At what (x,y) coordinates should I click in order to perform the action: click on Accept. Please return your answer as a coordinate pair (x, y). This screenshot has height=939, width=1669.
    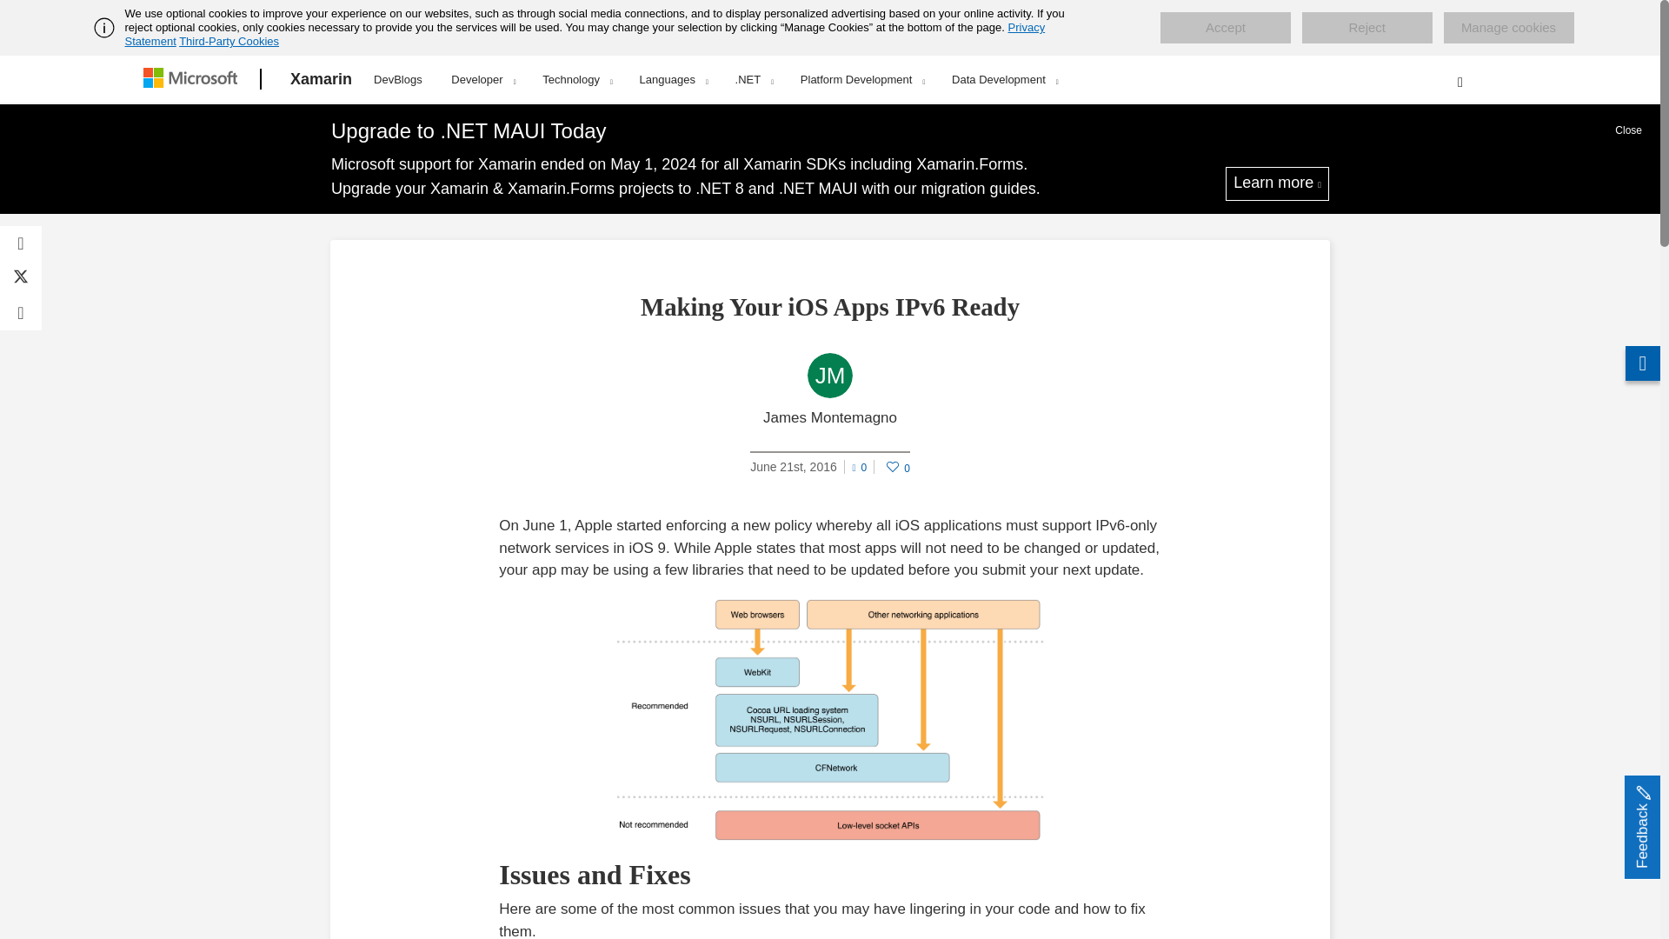
    Looking at the image, I should click on (1225, 28).